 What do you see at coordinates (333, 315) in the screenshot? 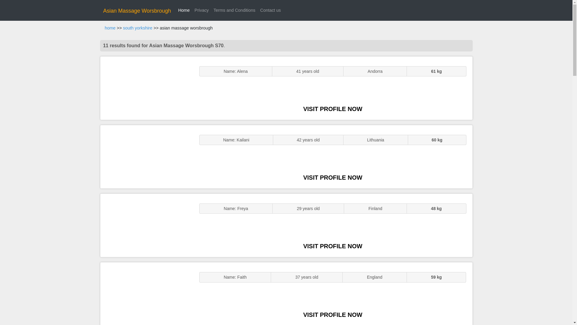
I see `VISIT PROFILE NOW` at bounding box center [333, 315].